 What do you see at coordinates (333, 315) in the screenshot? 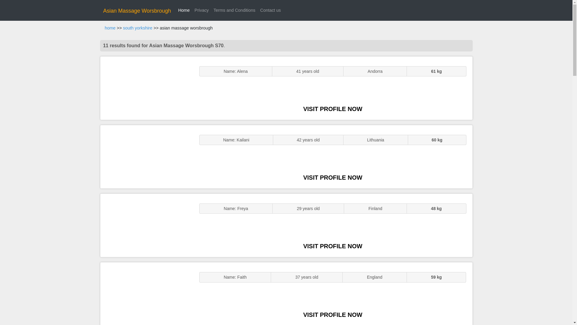
I see `VISIT PROFILE NOW` at bounding box center [333, 315].